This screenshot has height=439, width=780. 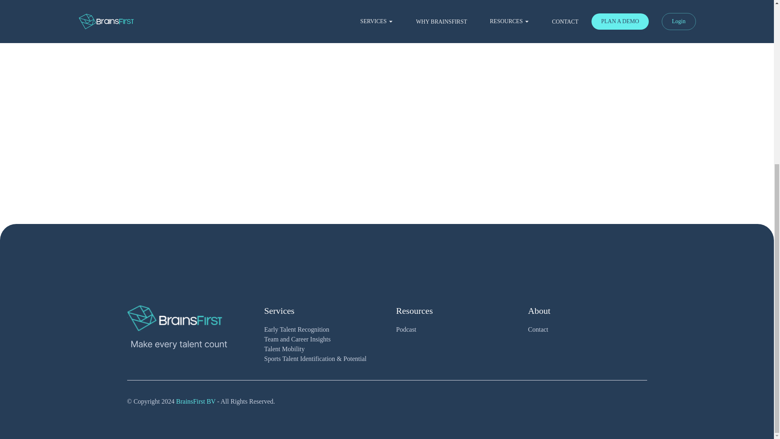 I want to click on Team and Career Insights, so click(x=323, y=339).